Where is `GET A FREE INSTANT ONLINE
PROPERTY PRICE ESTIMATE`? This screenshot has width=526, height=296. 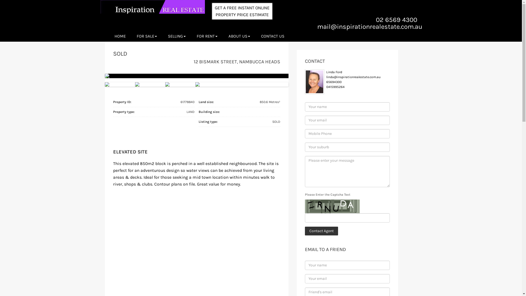
GET A FREE INSTANT ONLINE
PROPERTY PRICE ESTIMATE is located at coordinates (242, 11).